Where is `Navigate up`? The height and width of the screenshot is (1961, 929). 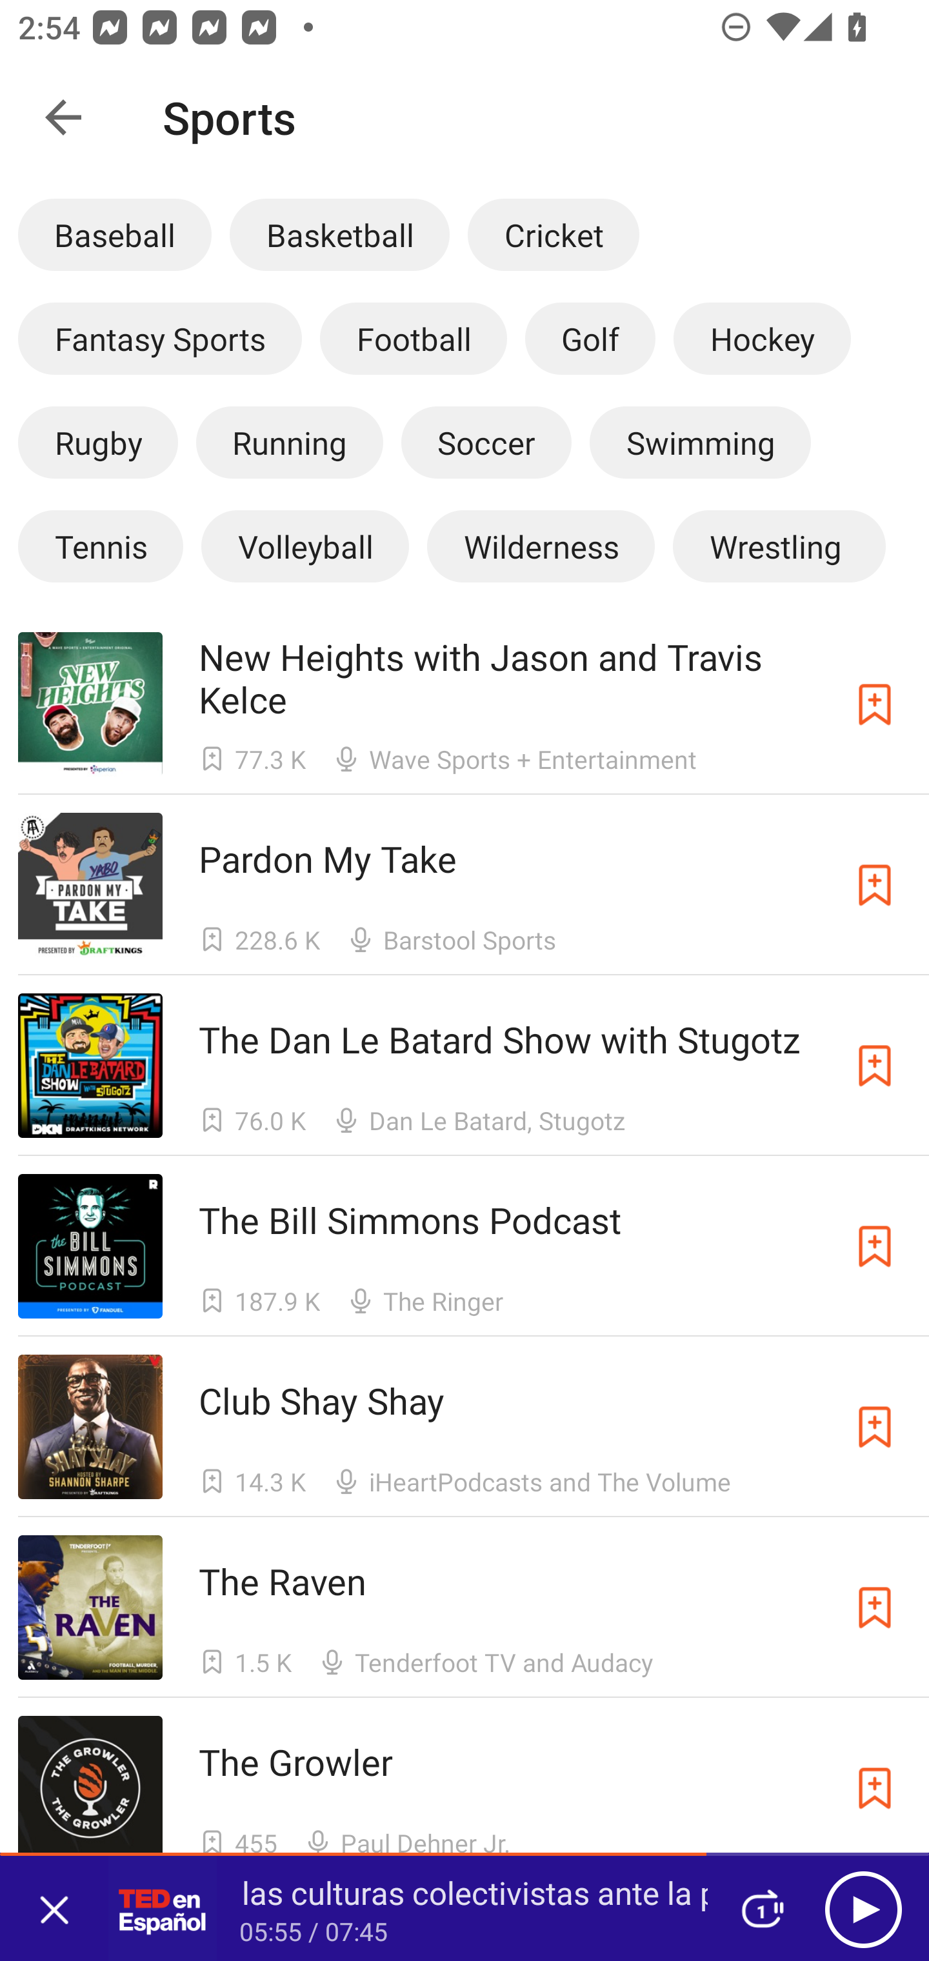
Navigate up is located at coordinates (63, 117).